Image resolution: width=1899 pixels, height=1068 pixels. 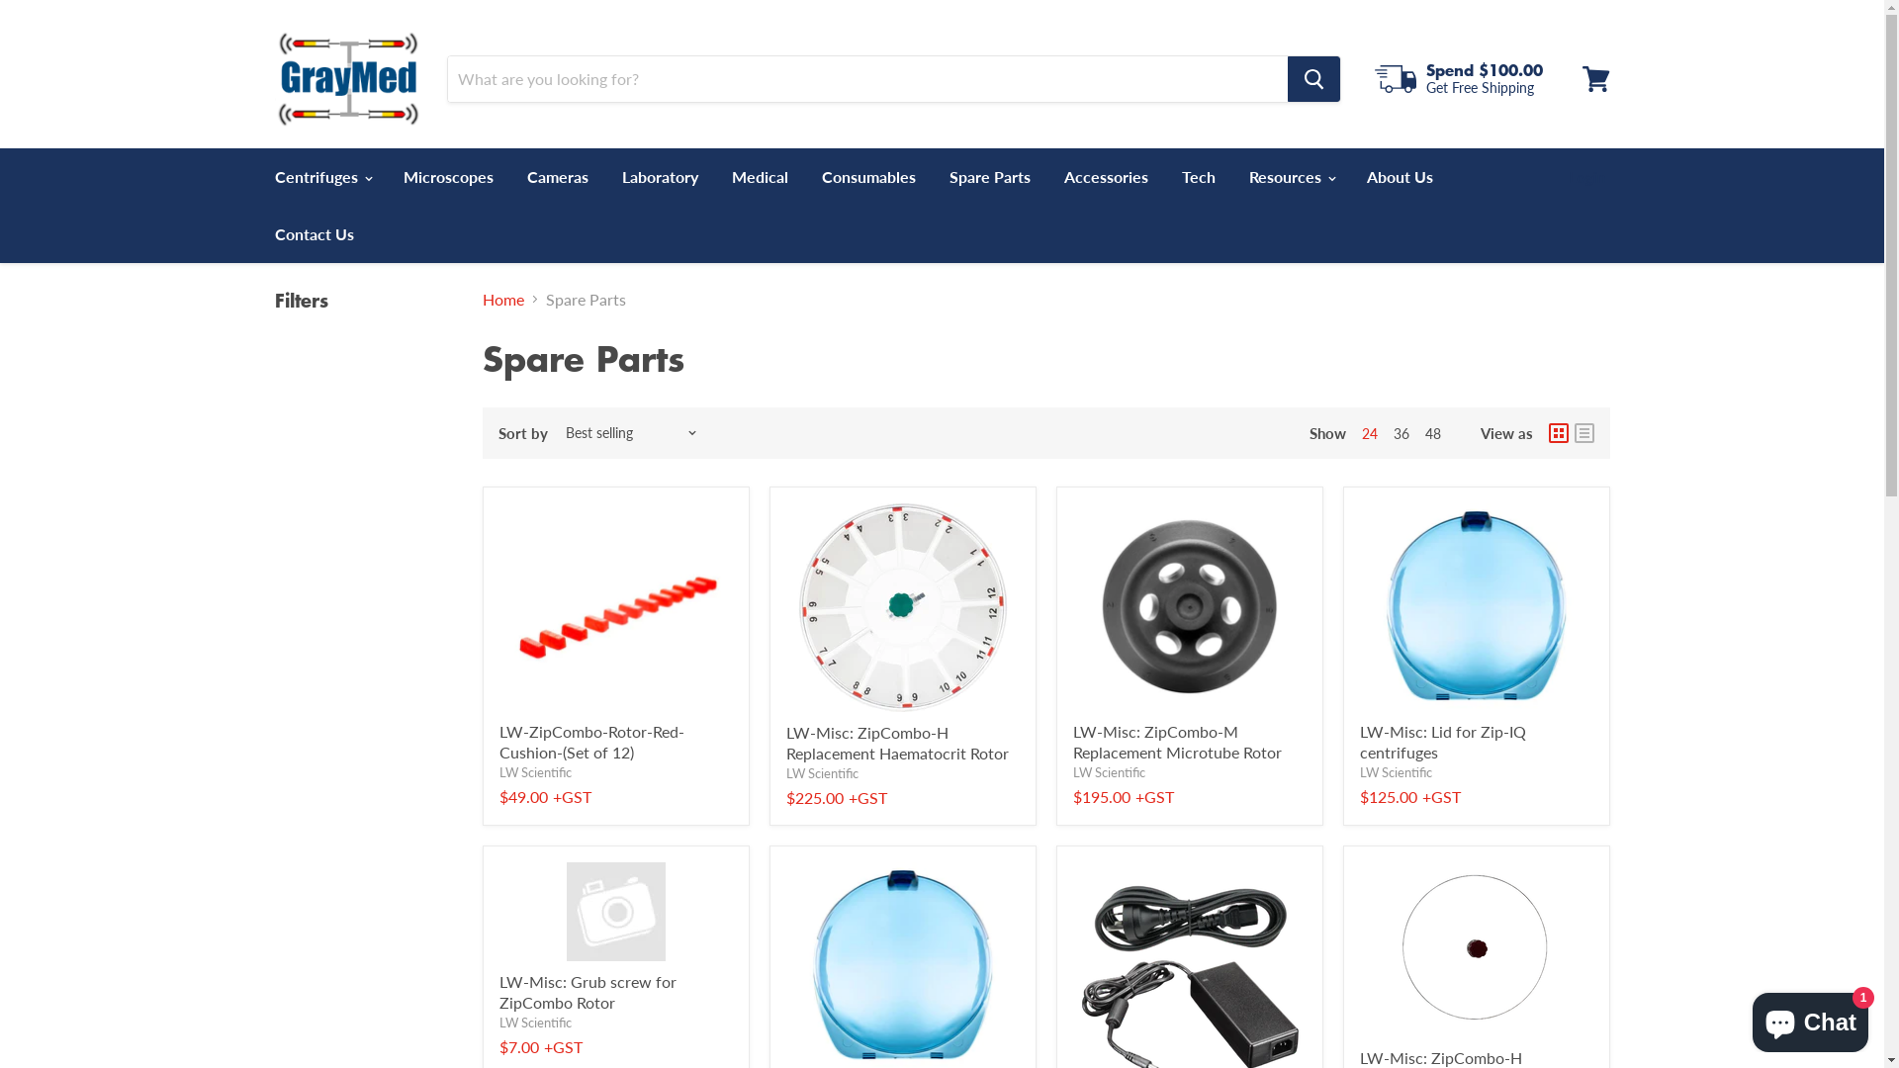 I want to click on Medical, so click(x=760, y=177).